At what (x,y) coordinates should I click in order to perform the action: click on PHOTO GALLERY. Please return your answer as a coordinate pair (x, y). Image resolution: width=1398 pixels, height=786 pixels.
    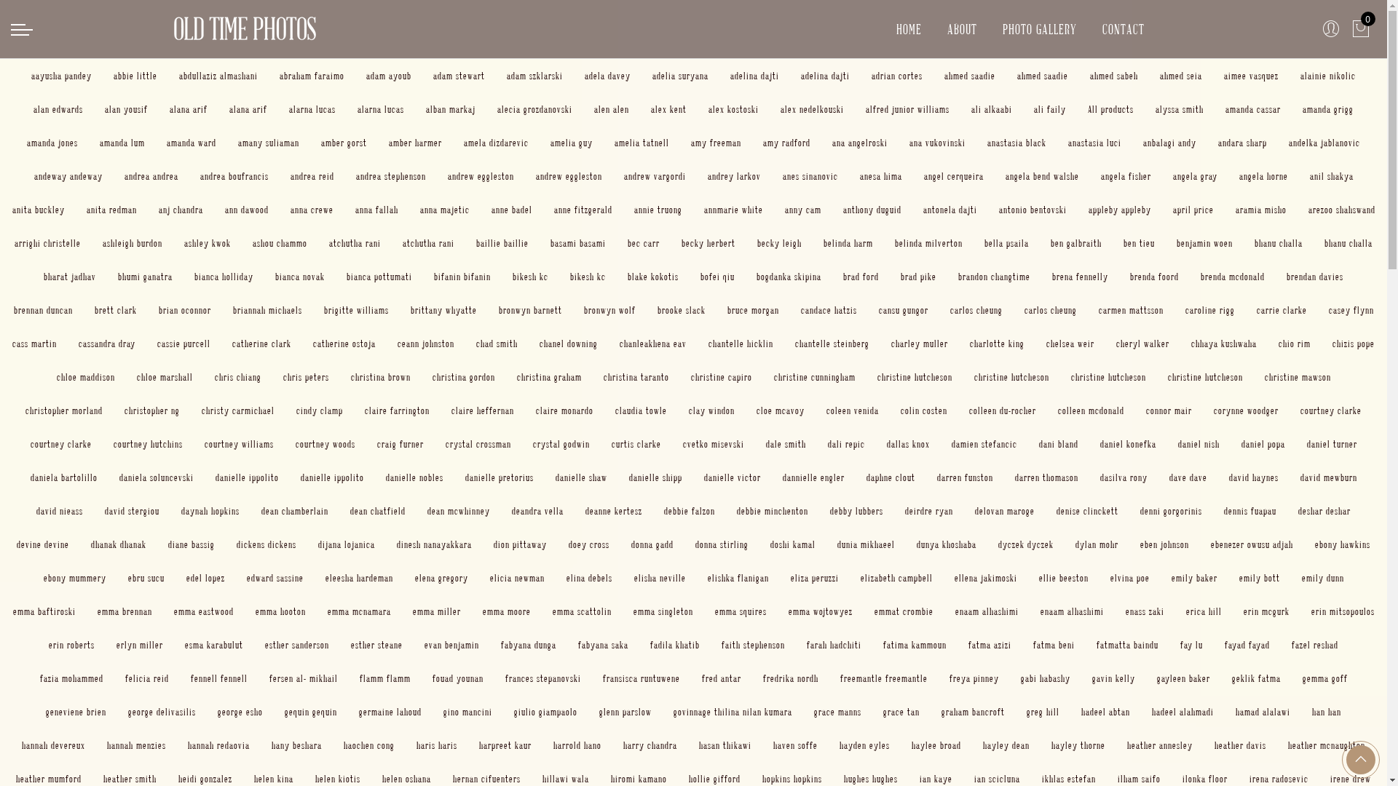
    Looking at the image, I should click on (1040, 29).